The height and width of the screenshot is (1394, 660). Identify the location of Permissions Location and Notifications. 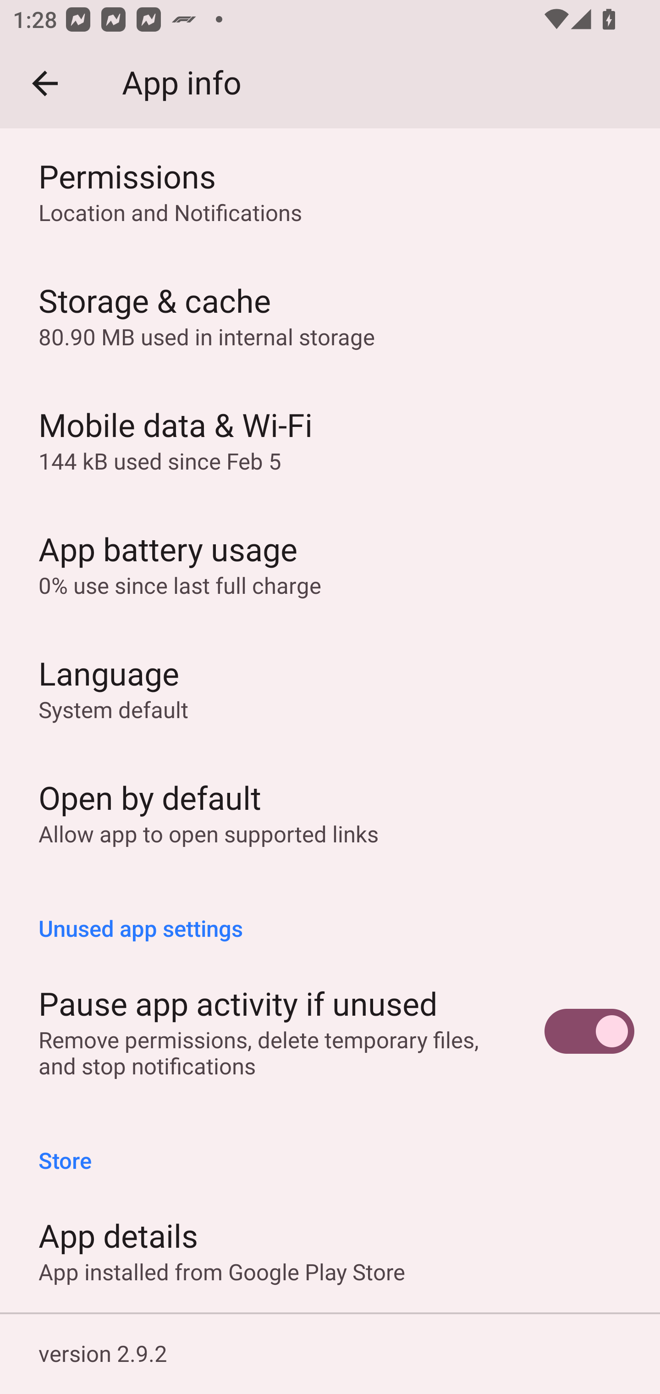
(330, 191).